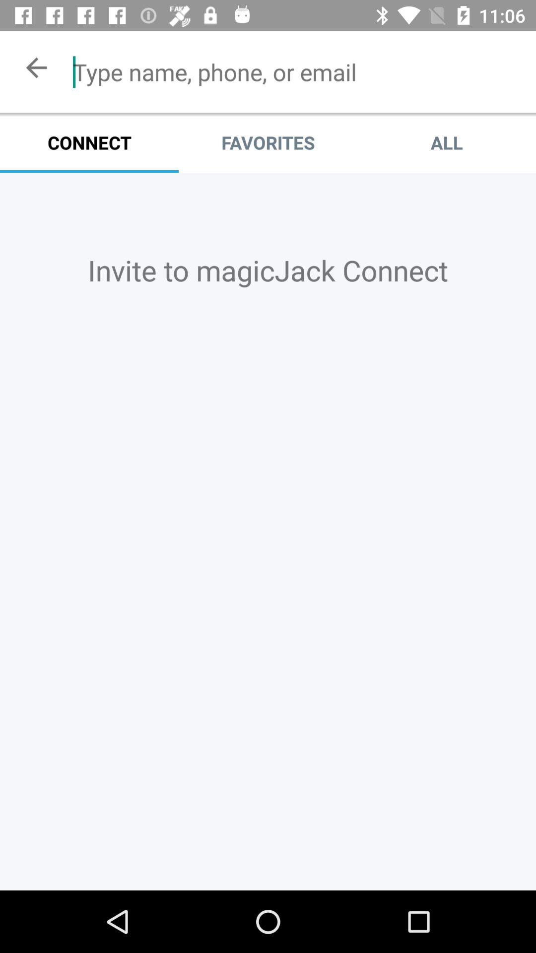 Image resolution: width=536 pixels, height=953 pixels. I want to click on launch the invite to magicjack icon, so click(268, 270).